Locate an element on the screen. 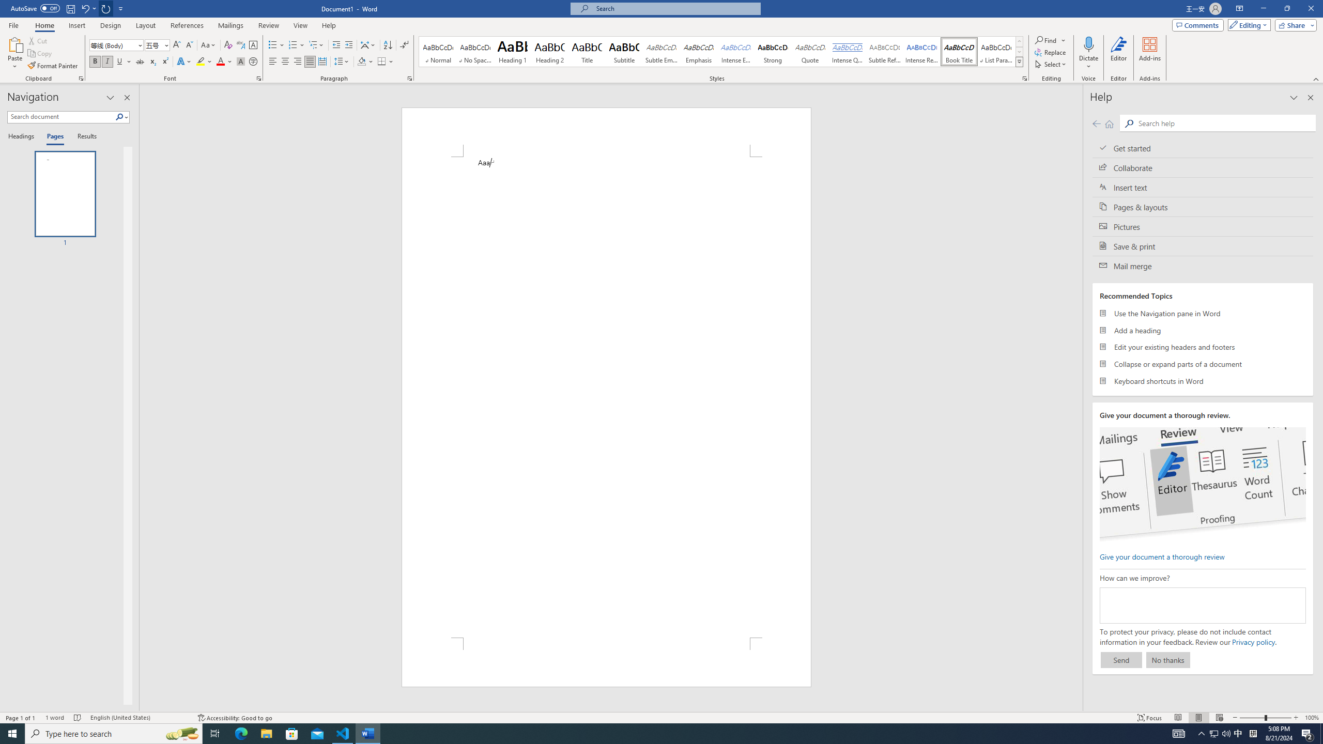 The image size is (1323, 744). Row up is located at coordinates (1019, 41).